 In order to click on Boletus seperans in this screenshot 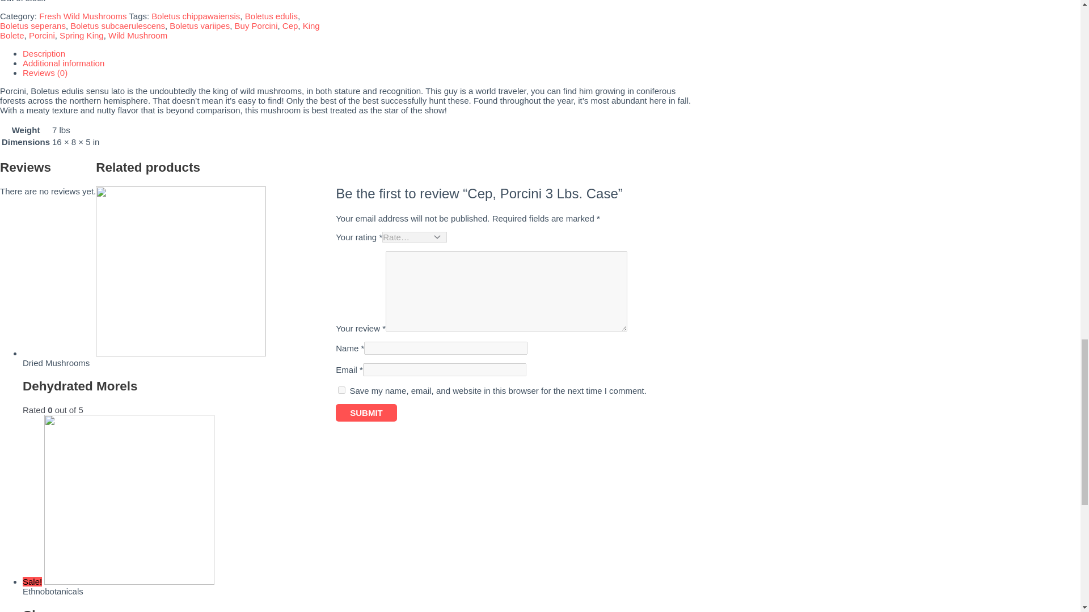, I will do `click(33, 25)`.